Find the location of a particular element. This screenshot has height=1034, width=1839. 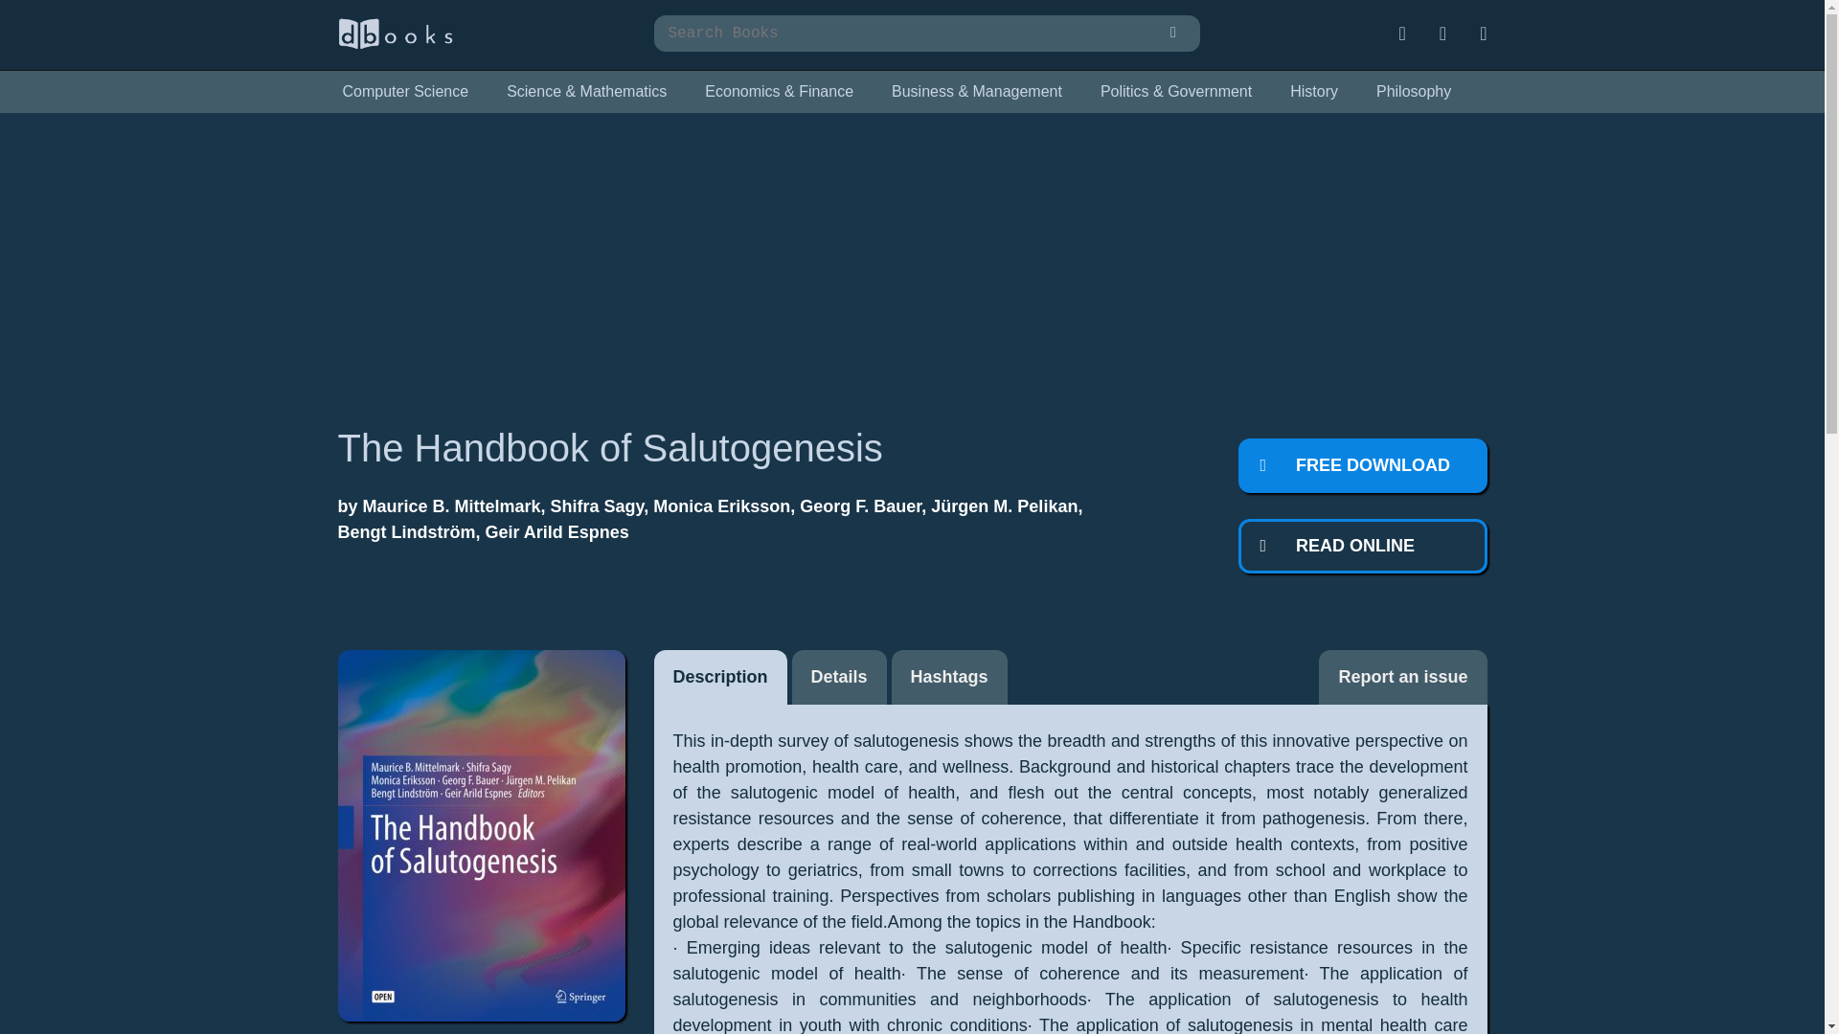

History is located at coordinates (1314, 92).